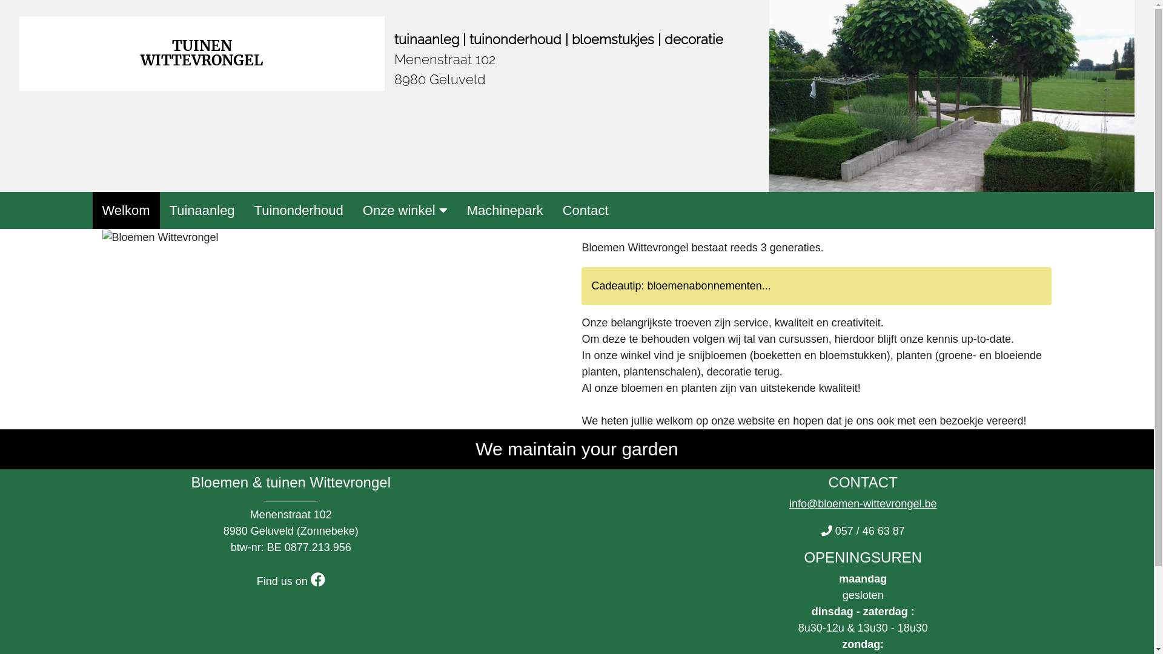 The width and height of the screenshot is (1163, 654). What do you see at coordinates (405, 211) in the screenshot?
I see `Onze winkel` at bounding box center [405, 211].